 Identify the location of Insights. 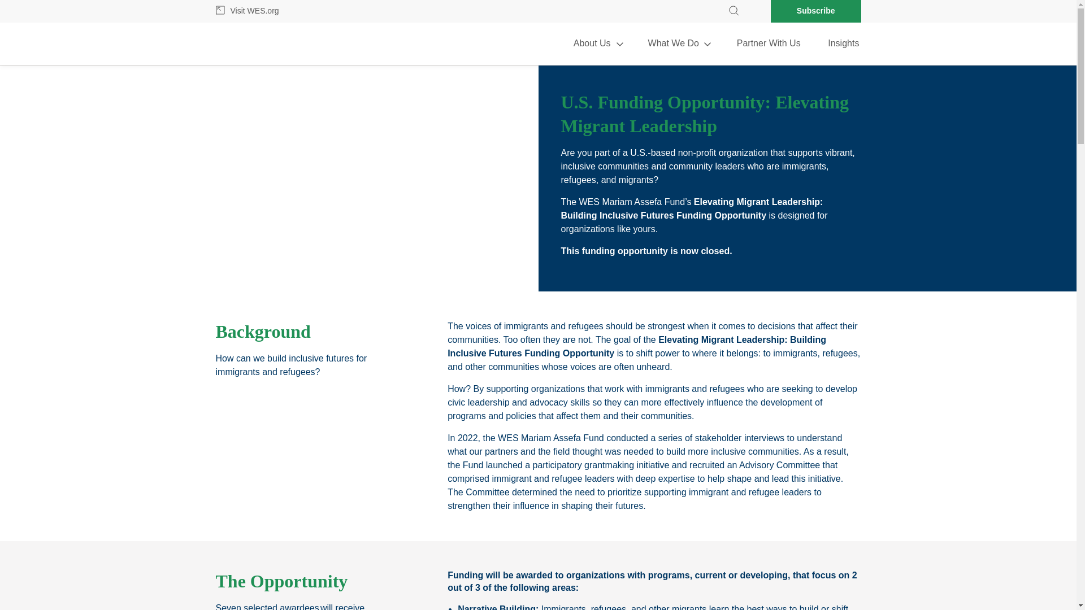
(837, 43).